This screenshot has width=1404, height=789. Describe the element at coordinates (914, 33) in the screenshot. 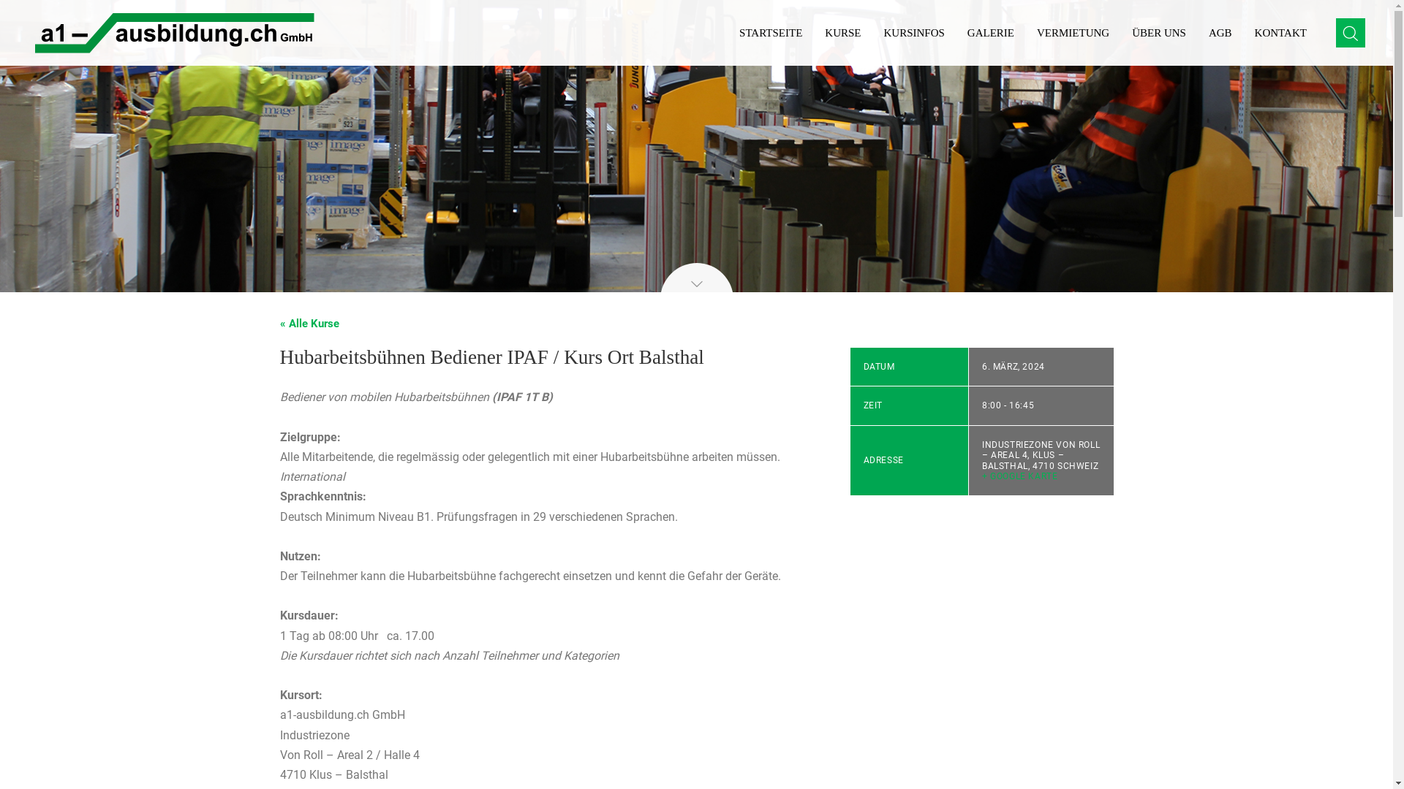

I see `KURSINFOS` at that location.